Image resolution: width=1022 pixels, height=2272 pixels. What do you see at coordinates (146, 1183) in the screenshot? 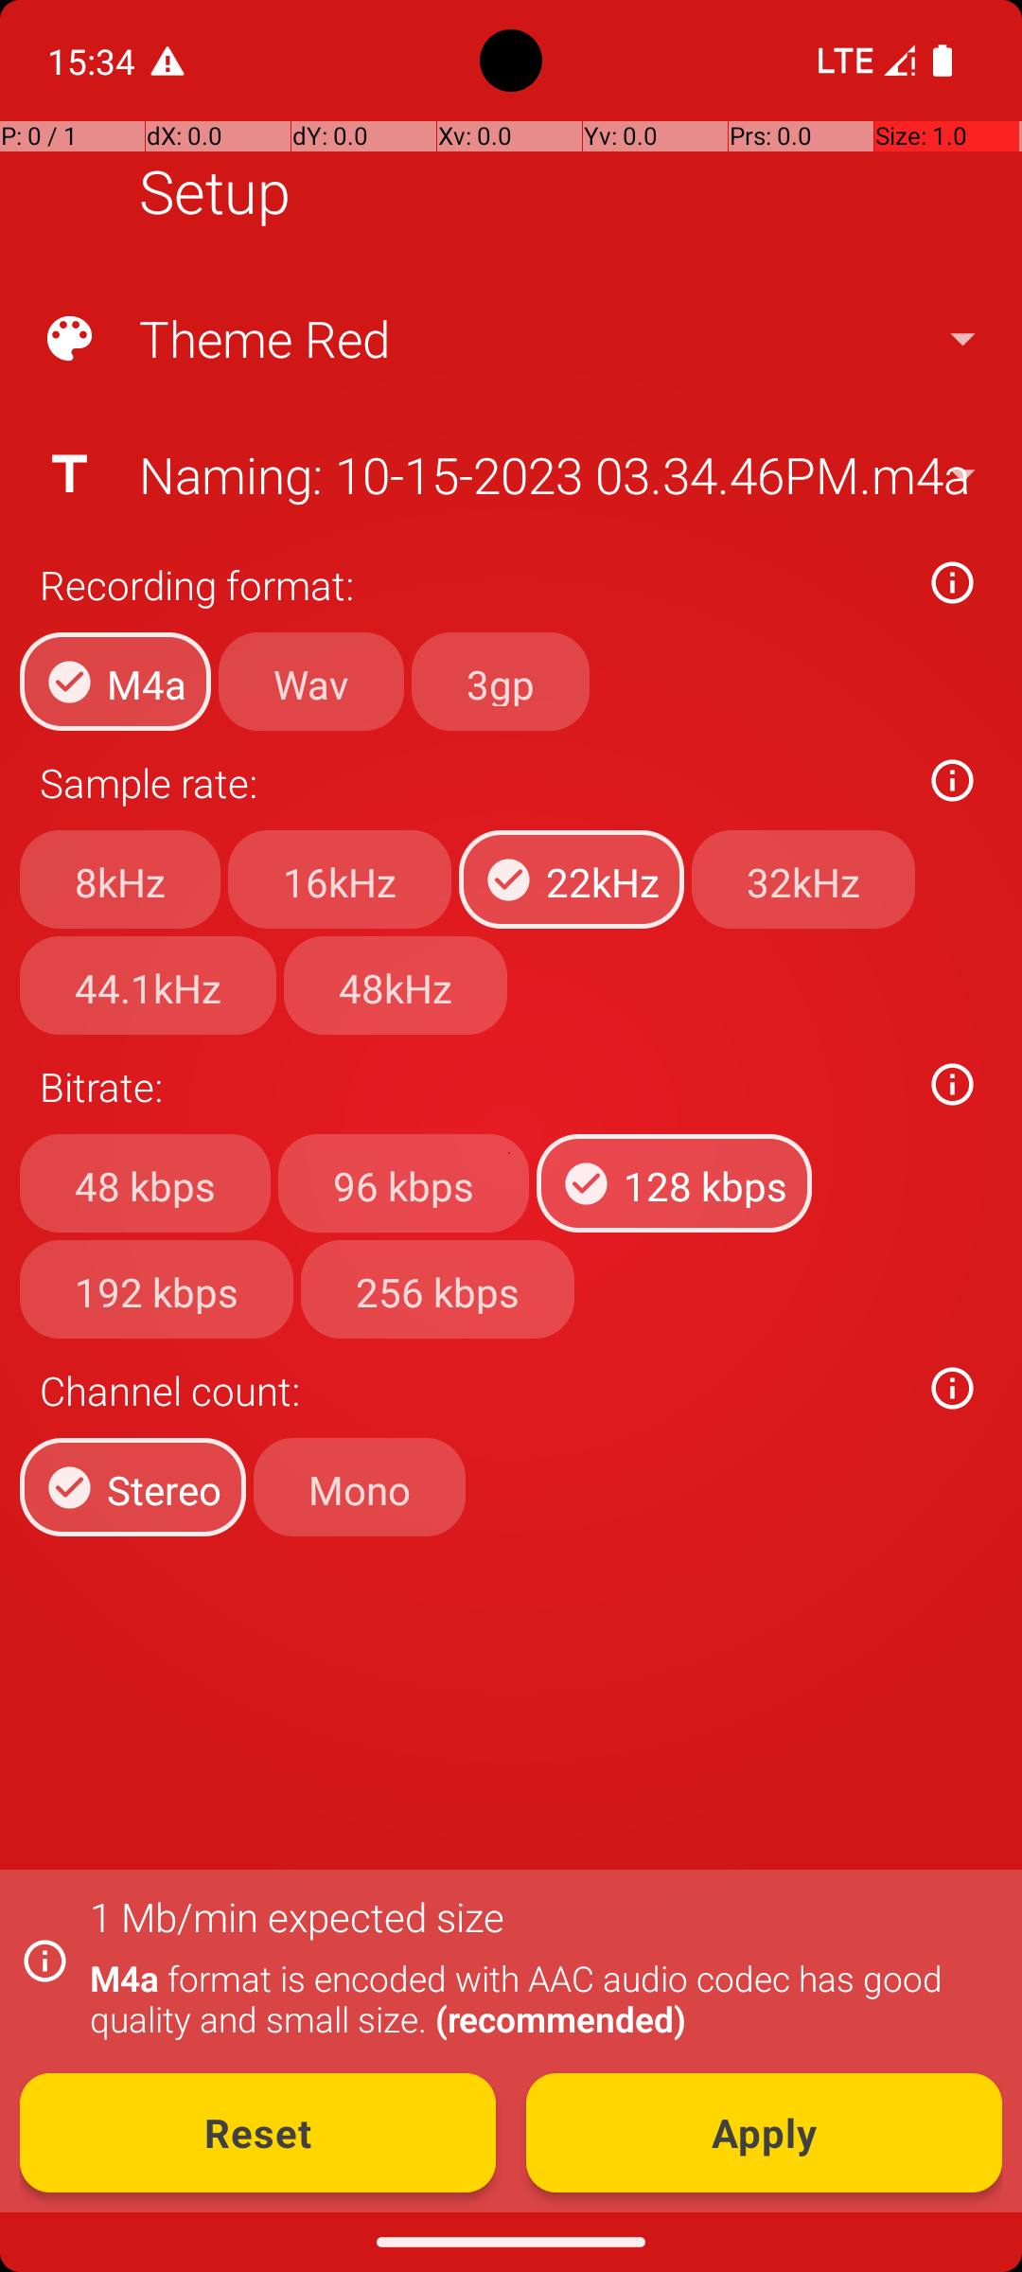
I see `48 kbps` at bounding box center [146, 1183].